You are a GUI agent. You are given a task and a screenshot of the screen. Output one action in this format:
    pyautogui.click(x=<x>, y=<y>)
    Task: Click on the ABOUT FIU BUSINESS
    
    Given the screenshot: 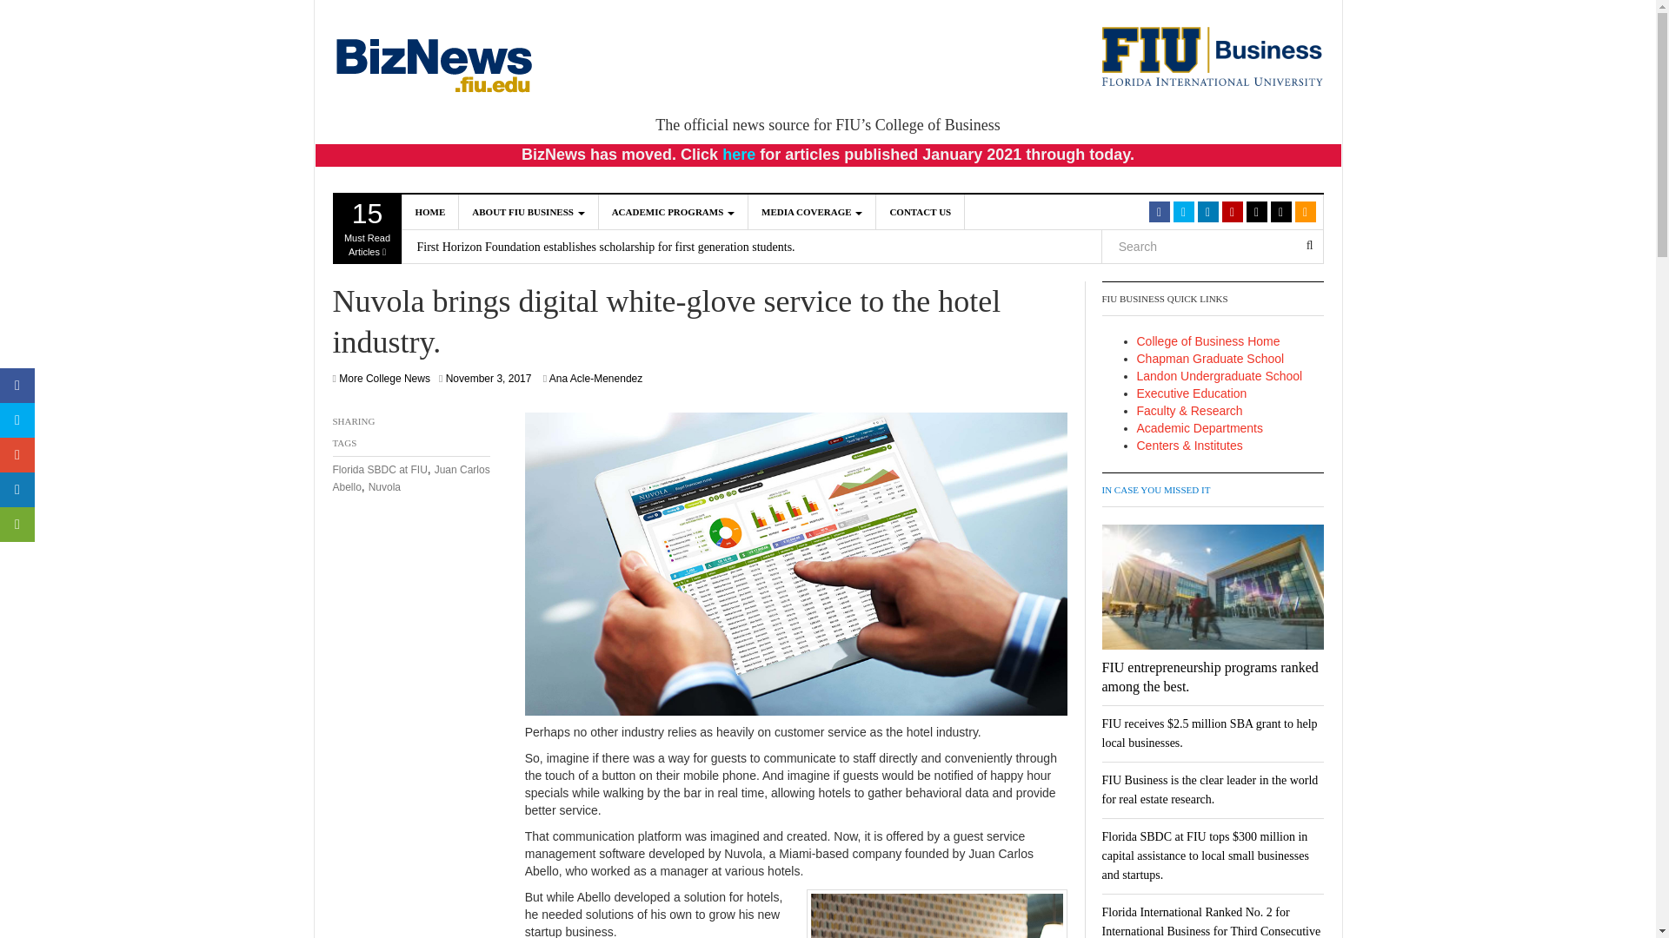 What is the action you would take?
    pyautogui.click(x=367, y=228)
    